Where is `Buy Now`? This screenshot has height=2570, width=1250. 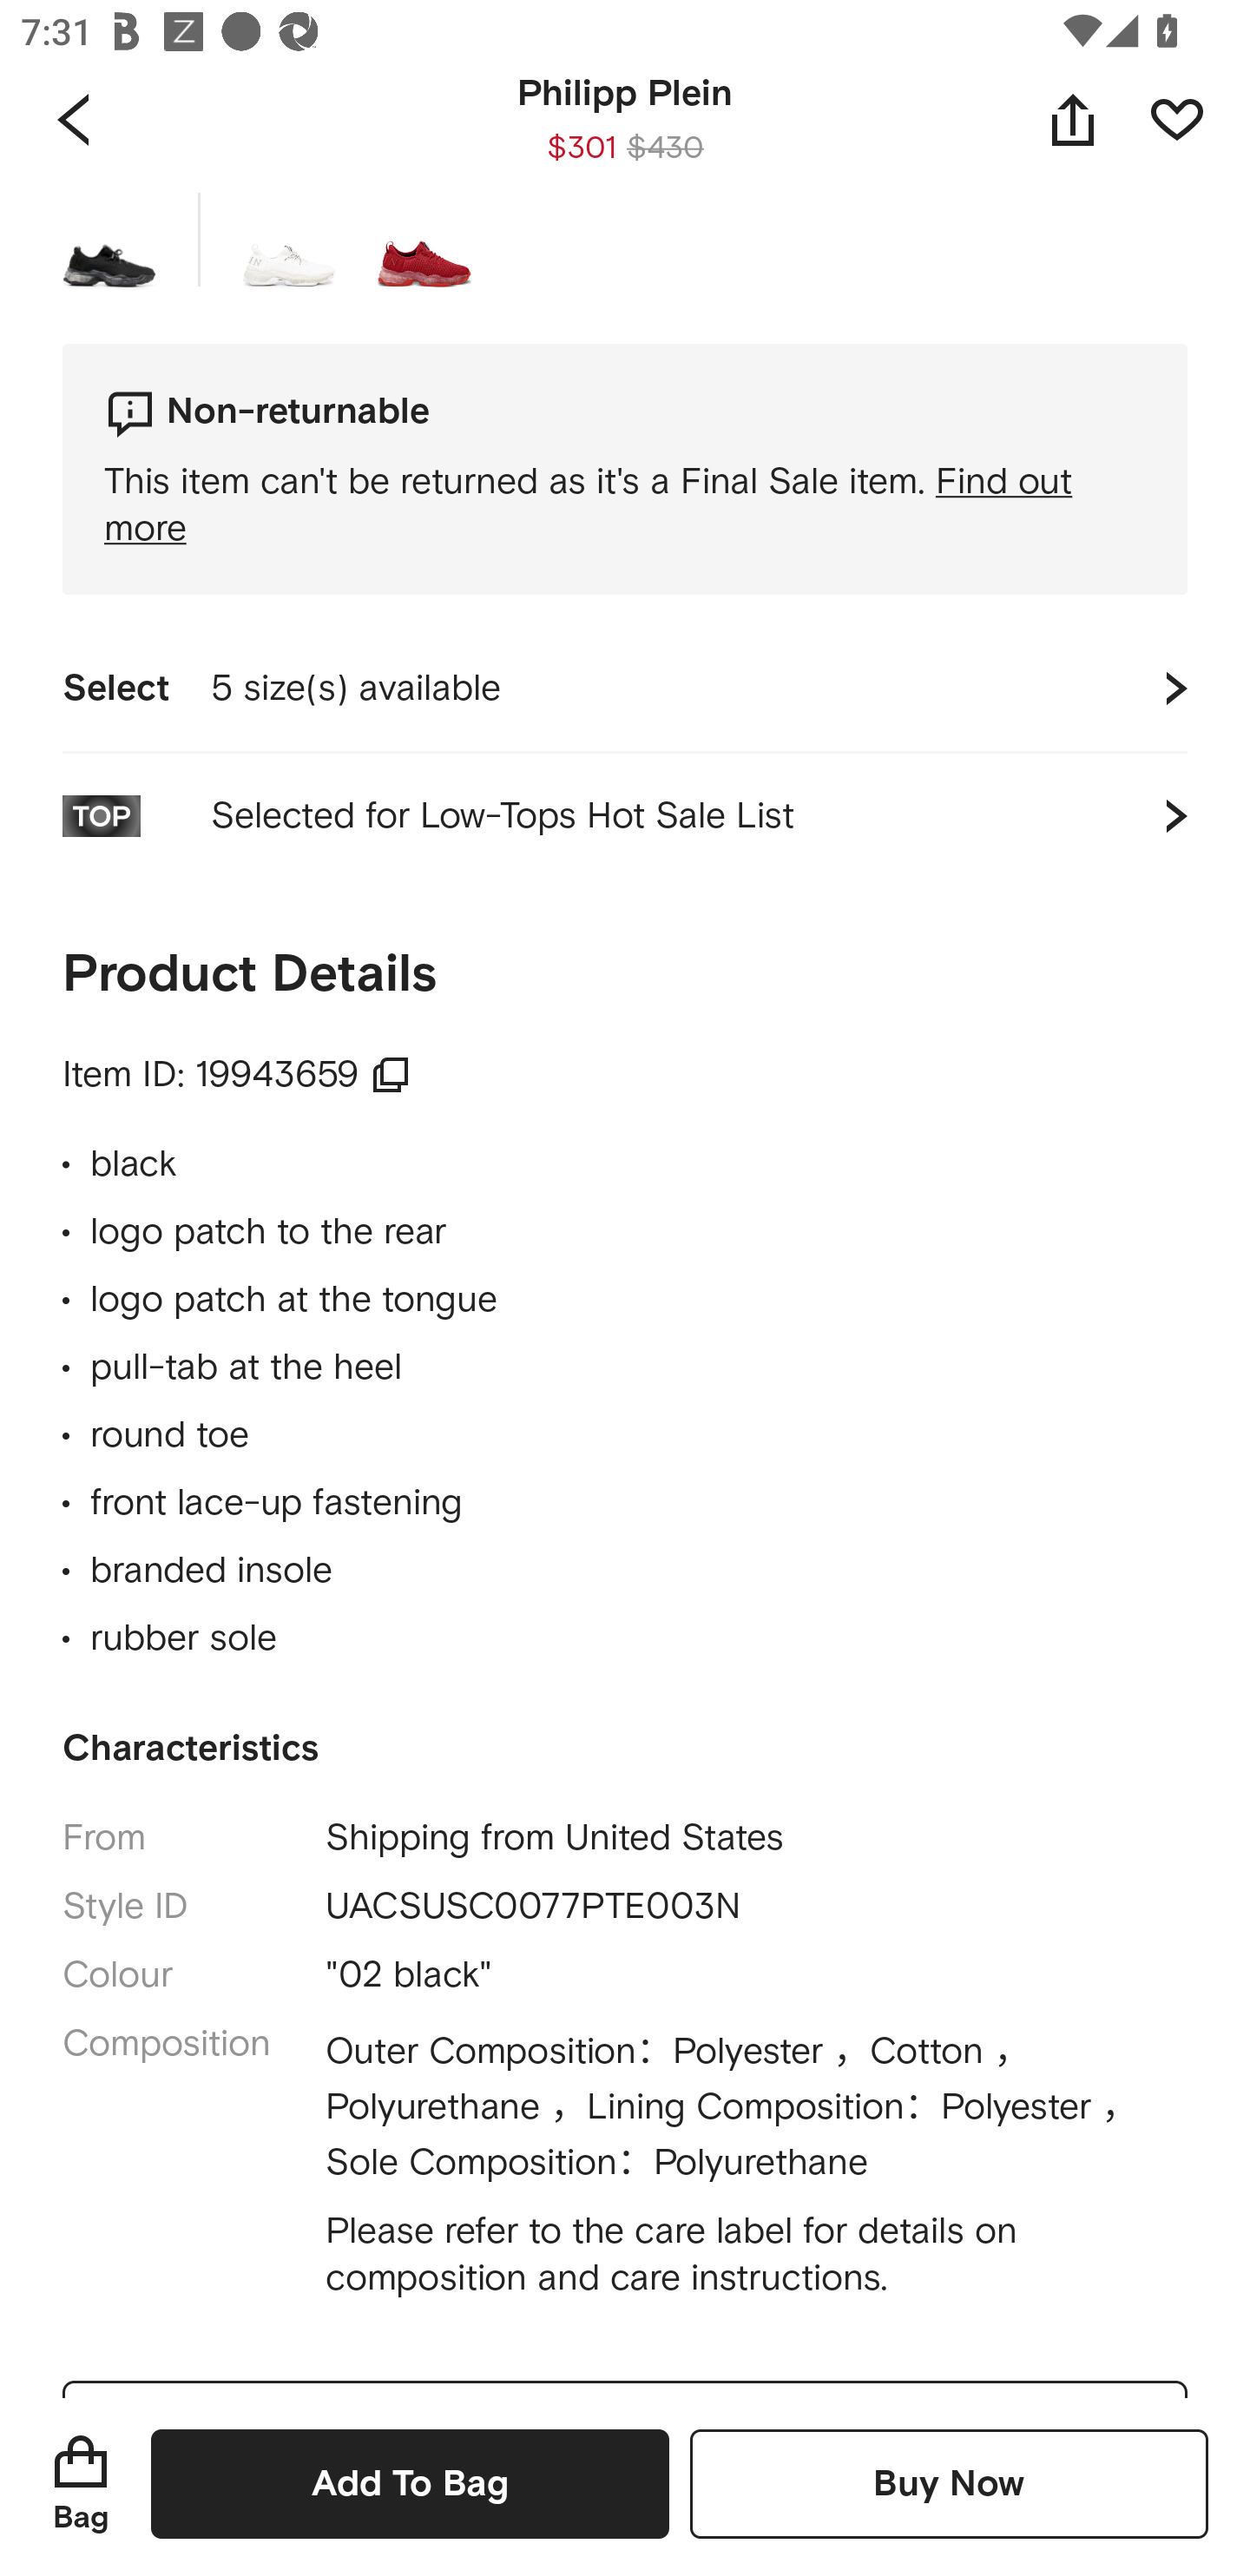 Buy Now is located at coordinates (949, 2483).